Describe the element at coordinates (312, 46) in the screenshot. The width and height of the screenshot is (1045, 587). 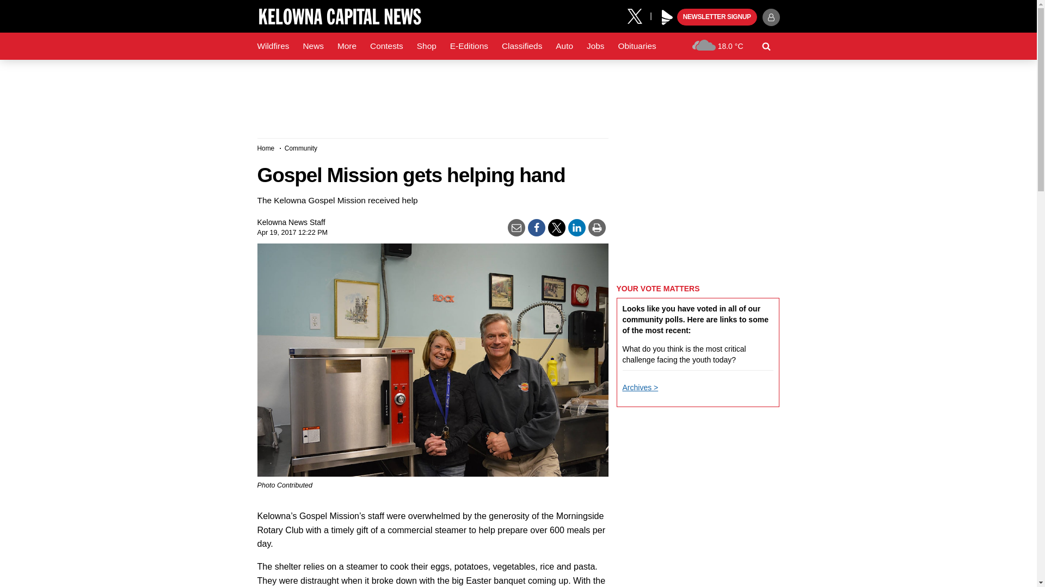
I see `News` at that location.